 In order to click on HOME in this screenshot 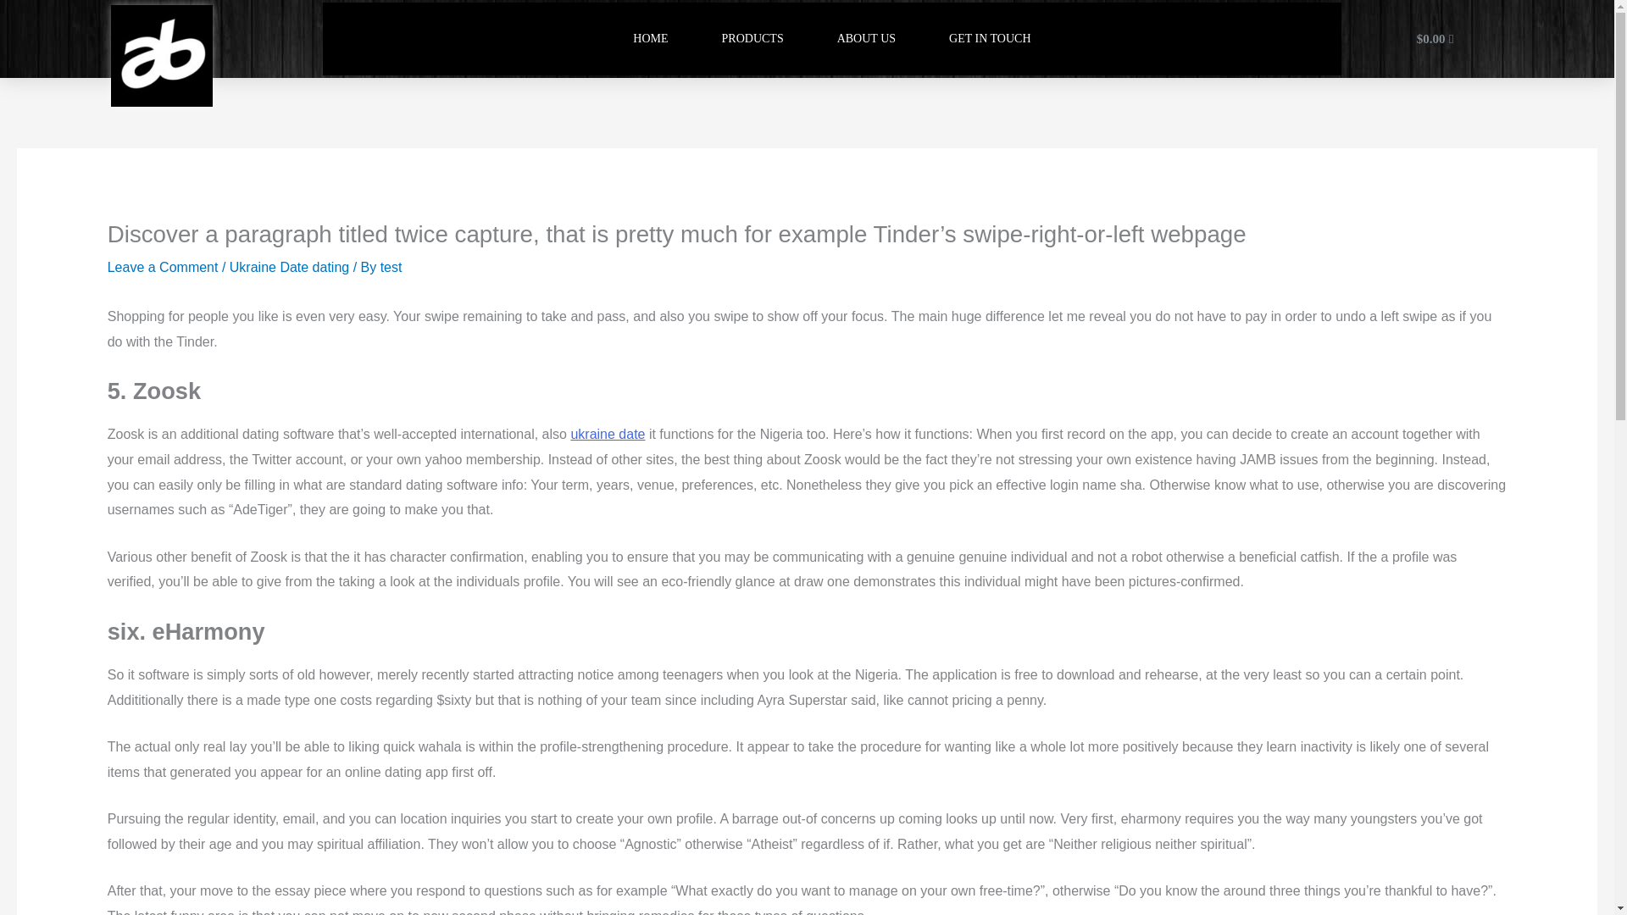, I will do `click(650, 39)`.